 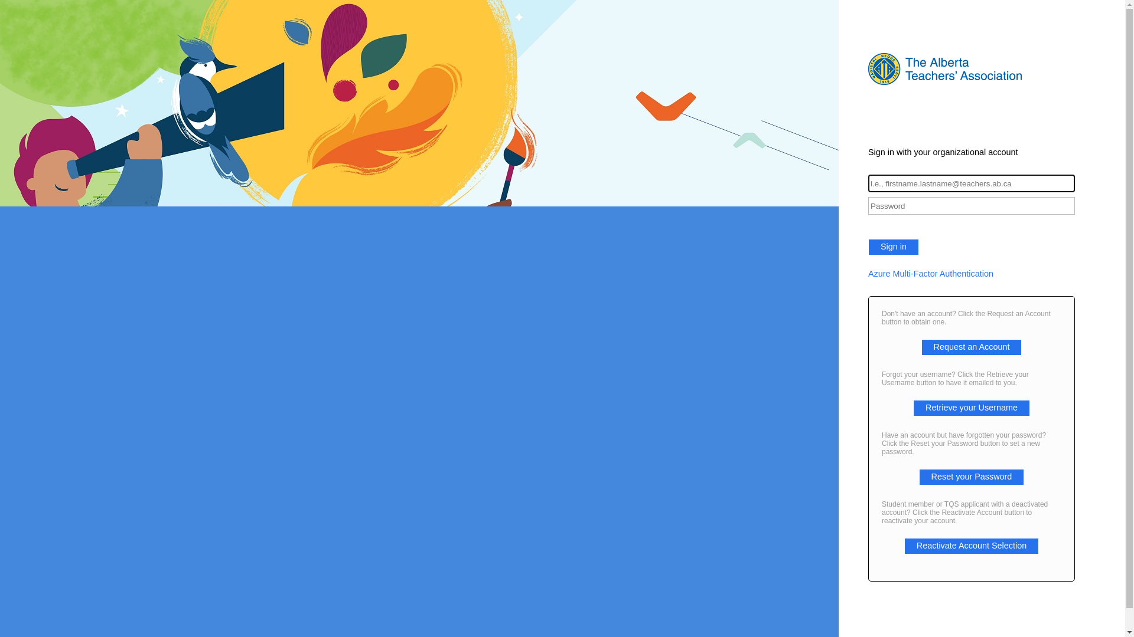 What do you see at coordinates (894, 247) in the screenshot?
I see `Sign in` at bounding box center [894, 247].